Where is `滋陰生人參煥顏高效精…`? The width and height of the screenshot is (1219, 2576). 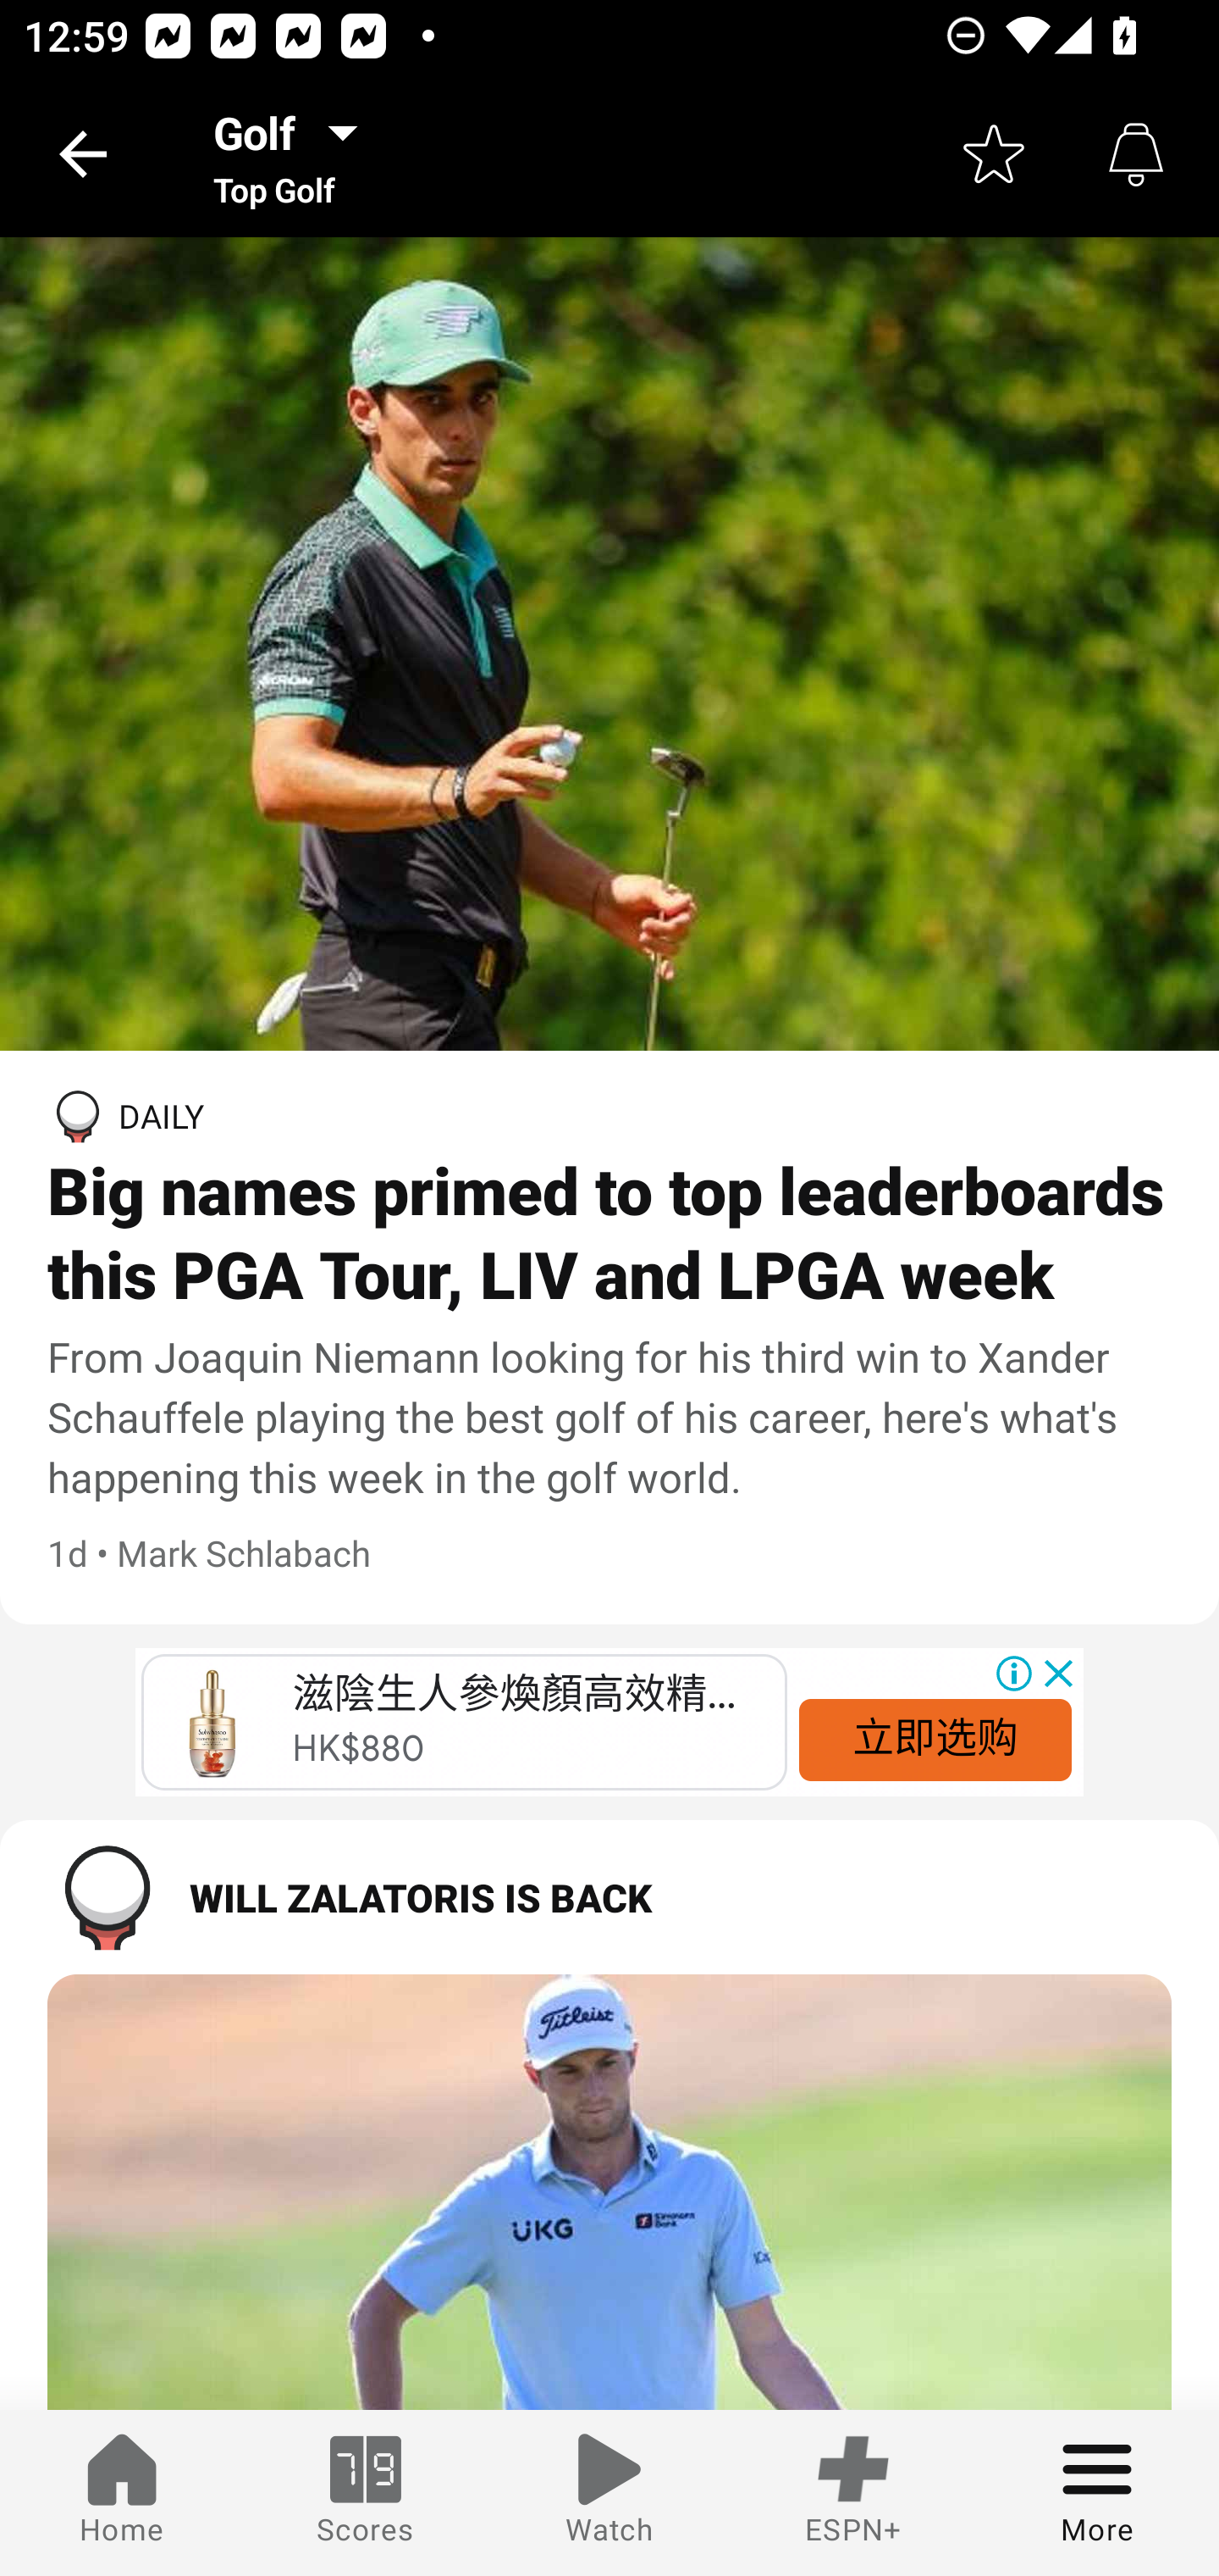
滋陰生人參煥顏高效精… is located at coordinates (513, 1695).